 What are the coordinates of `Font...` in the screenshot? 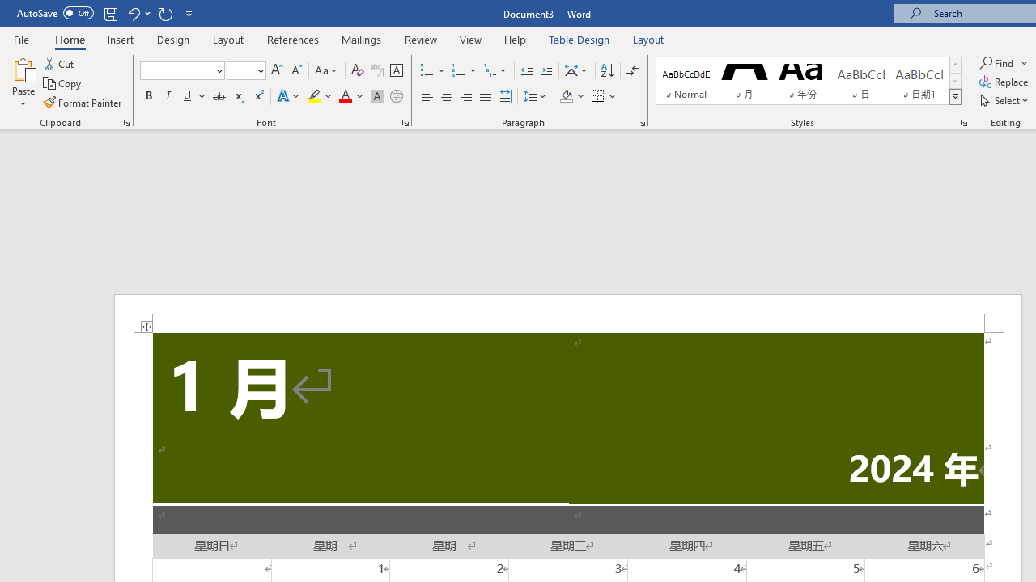 It's located at (405, 123).